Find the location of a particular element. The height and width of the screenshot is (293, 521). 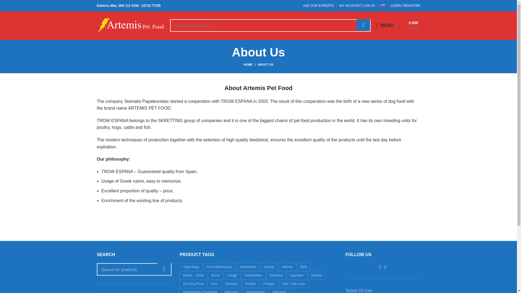

Fertility is located at coordinates (250, 284).